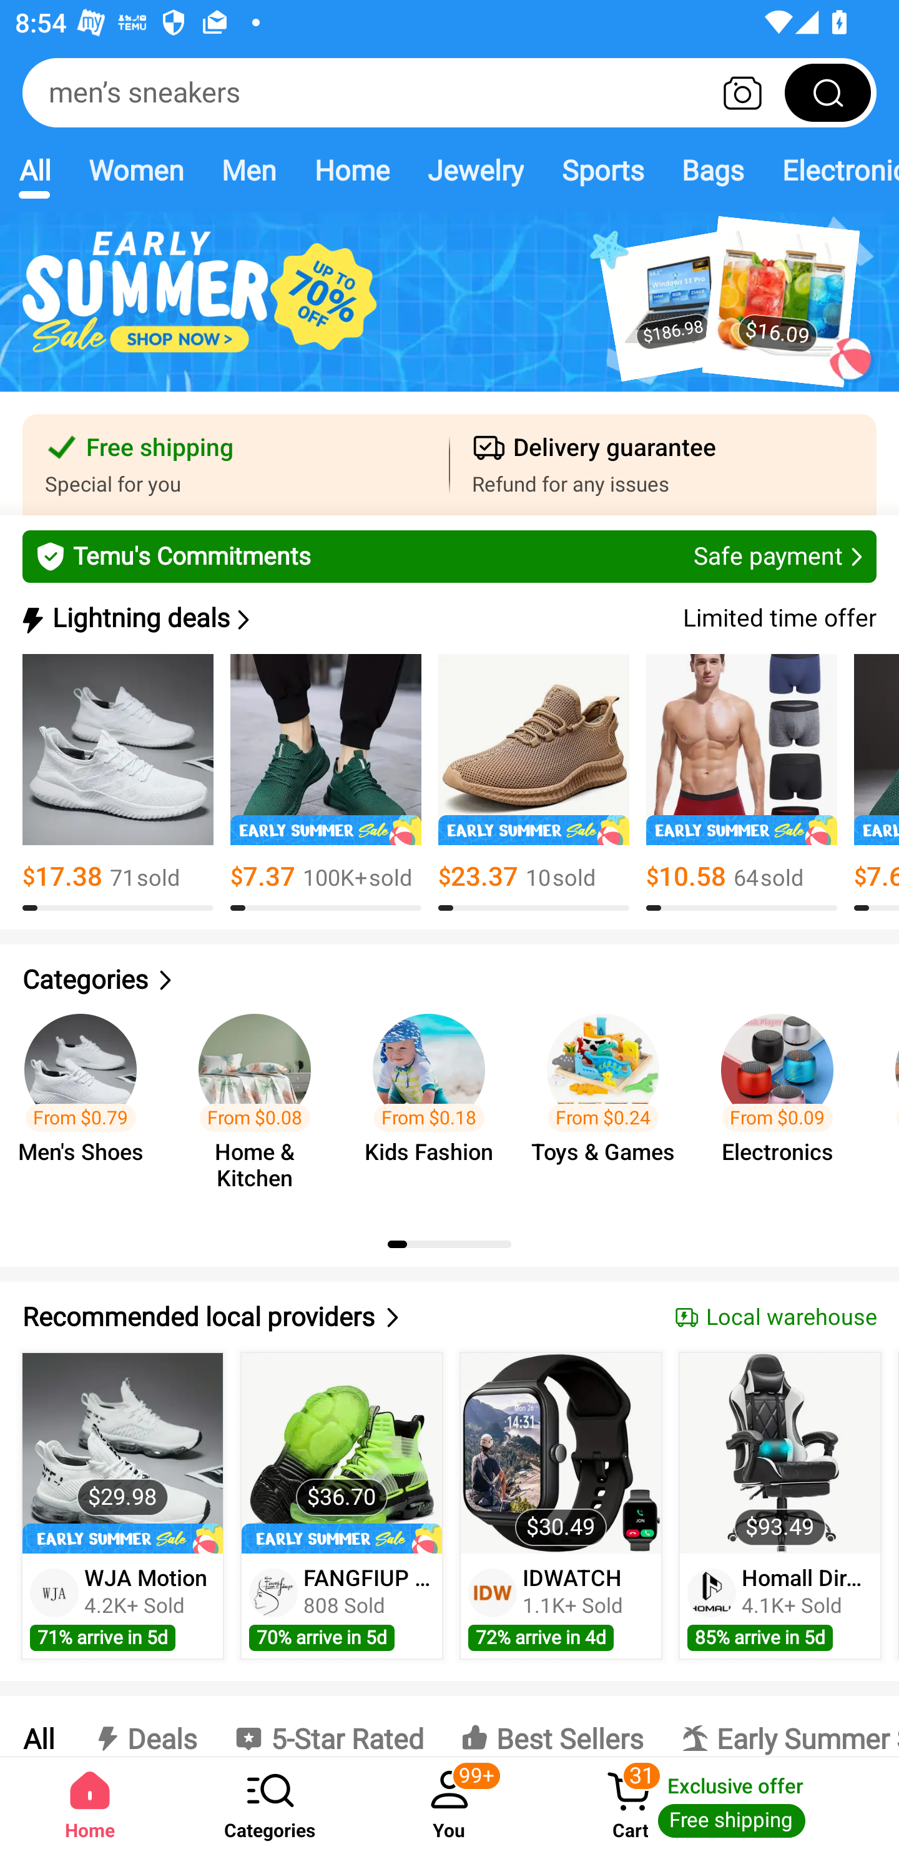  Describe the element at coordinates (248, 170) in the screenshot. I see `Men` at that location.